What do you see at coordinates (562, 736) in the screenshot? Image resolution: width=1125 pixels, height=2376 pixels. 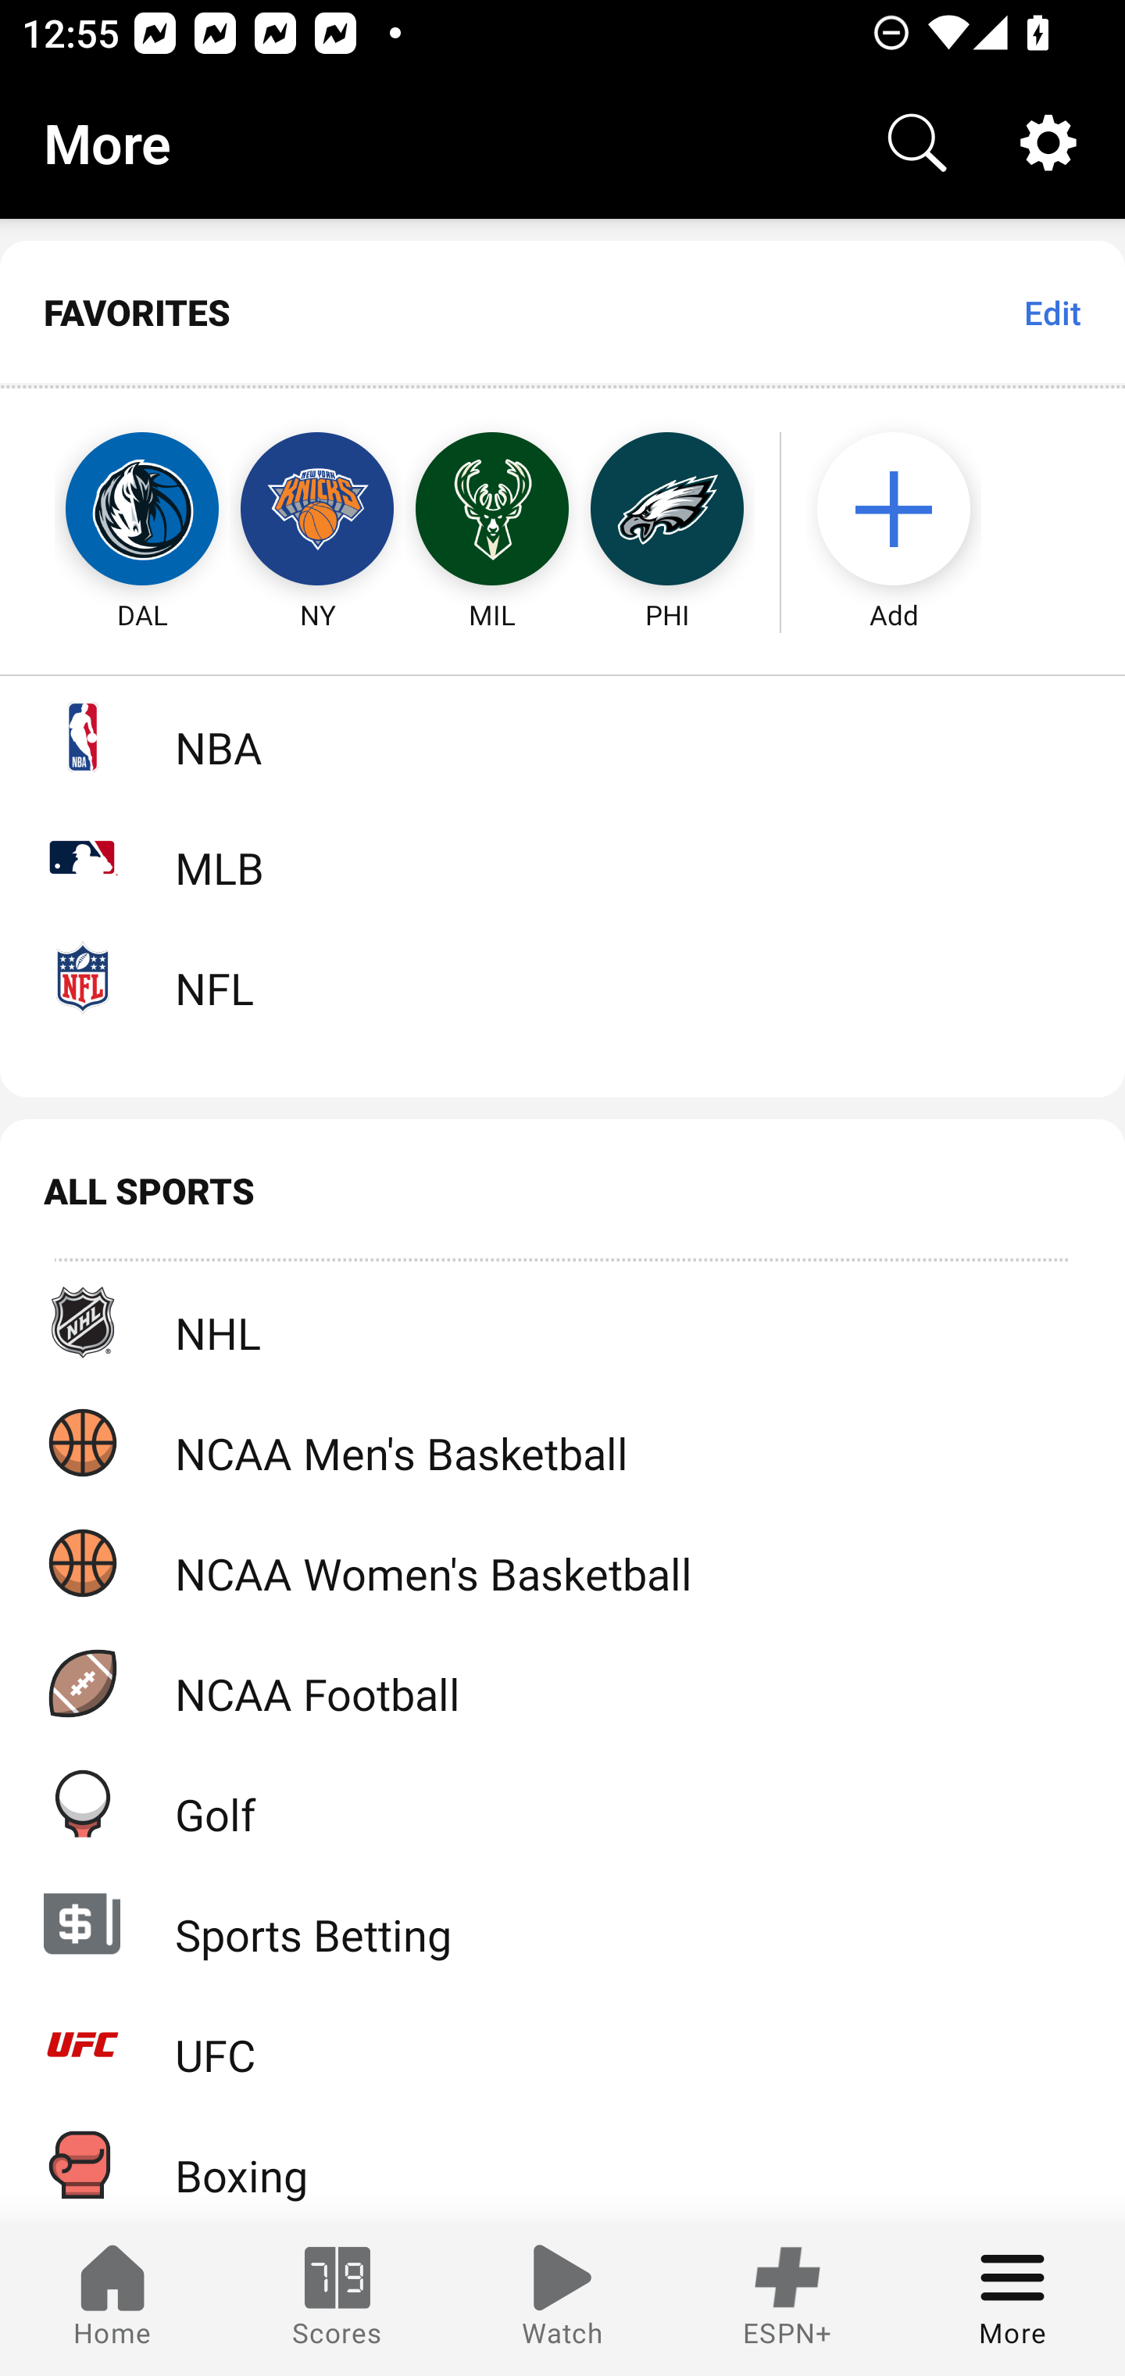 I see `NBA` at bounding box center [562, 736].